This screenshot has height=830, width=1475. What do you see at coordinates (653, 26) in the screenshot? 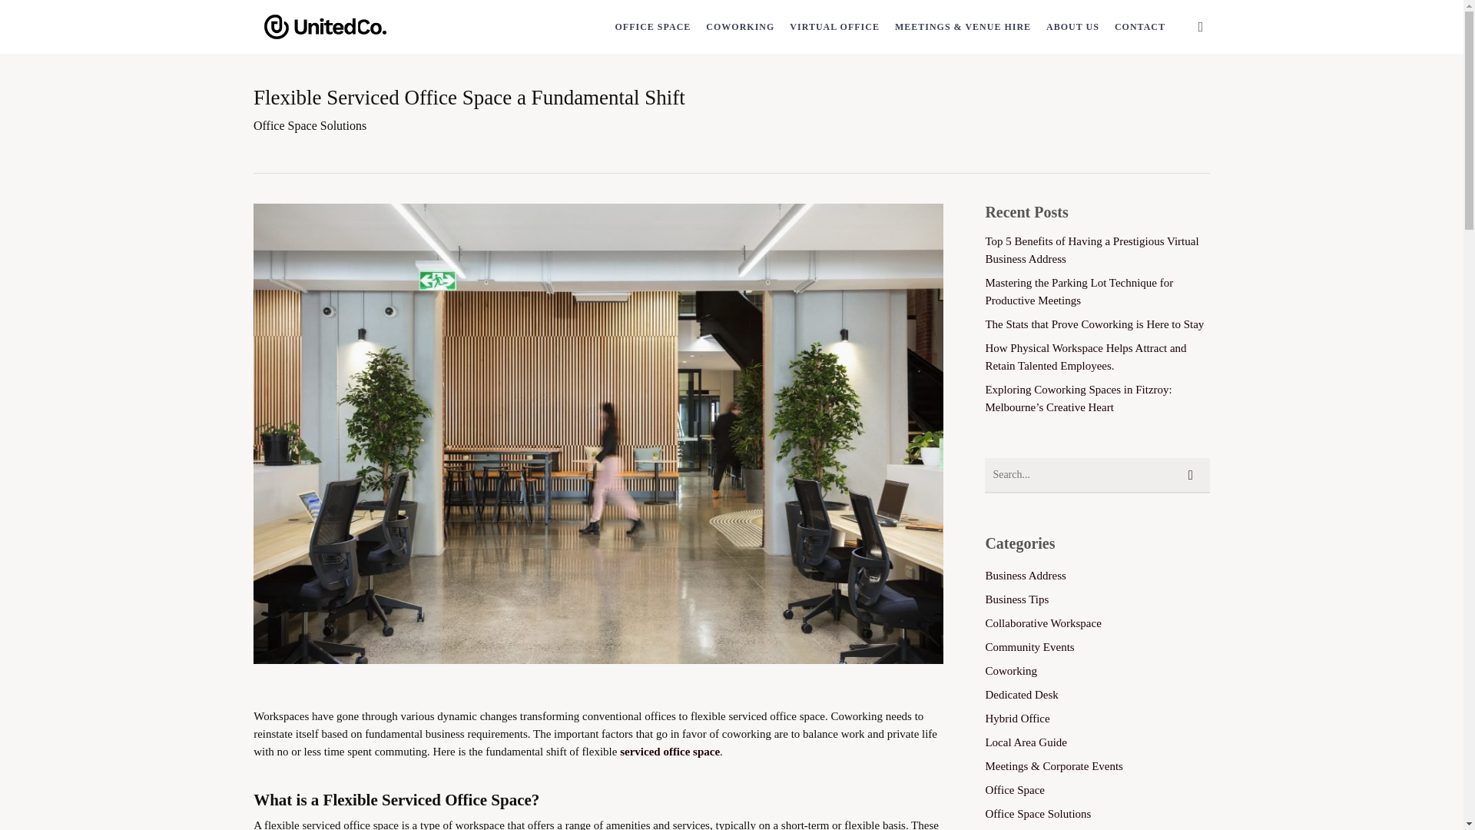
I see `OFFICE SPACE` at bounding box center [653, 26].